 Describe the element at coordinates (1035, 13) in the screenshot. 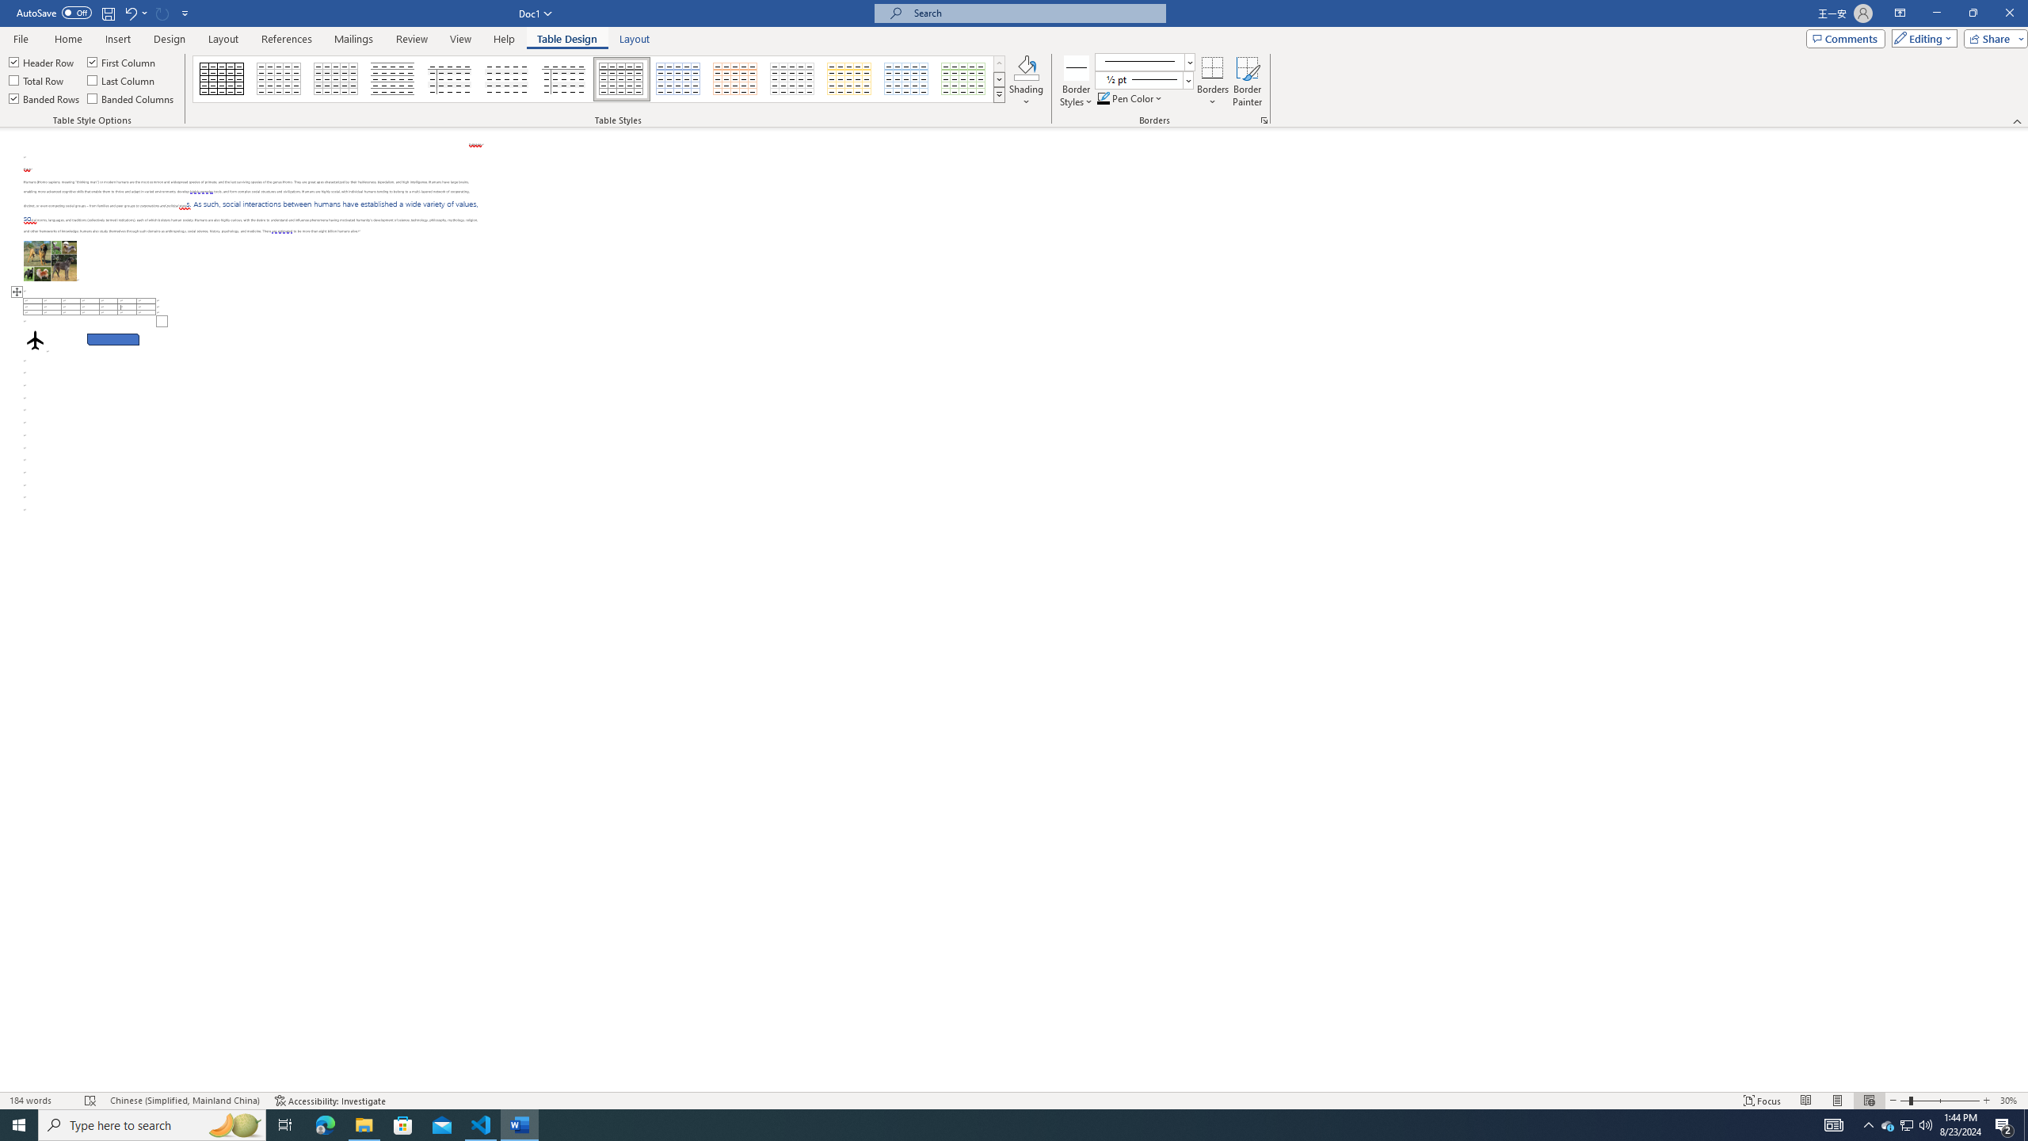

I see `Microsoft search` at that location.